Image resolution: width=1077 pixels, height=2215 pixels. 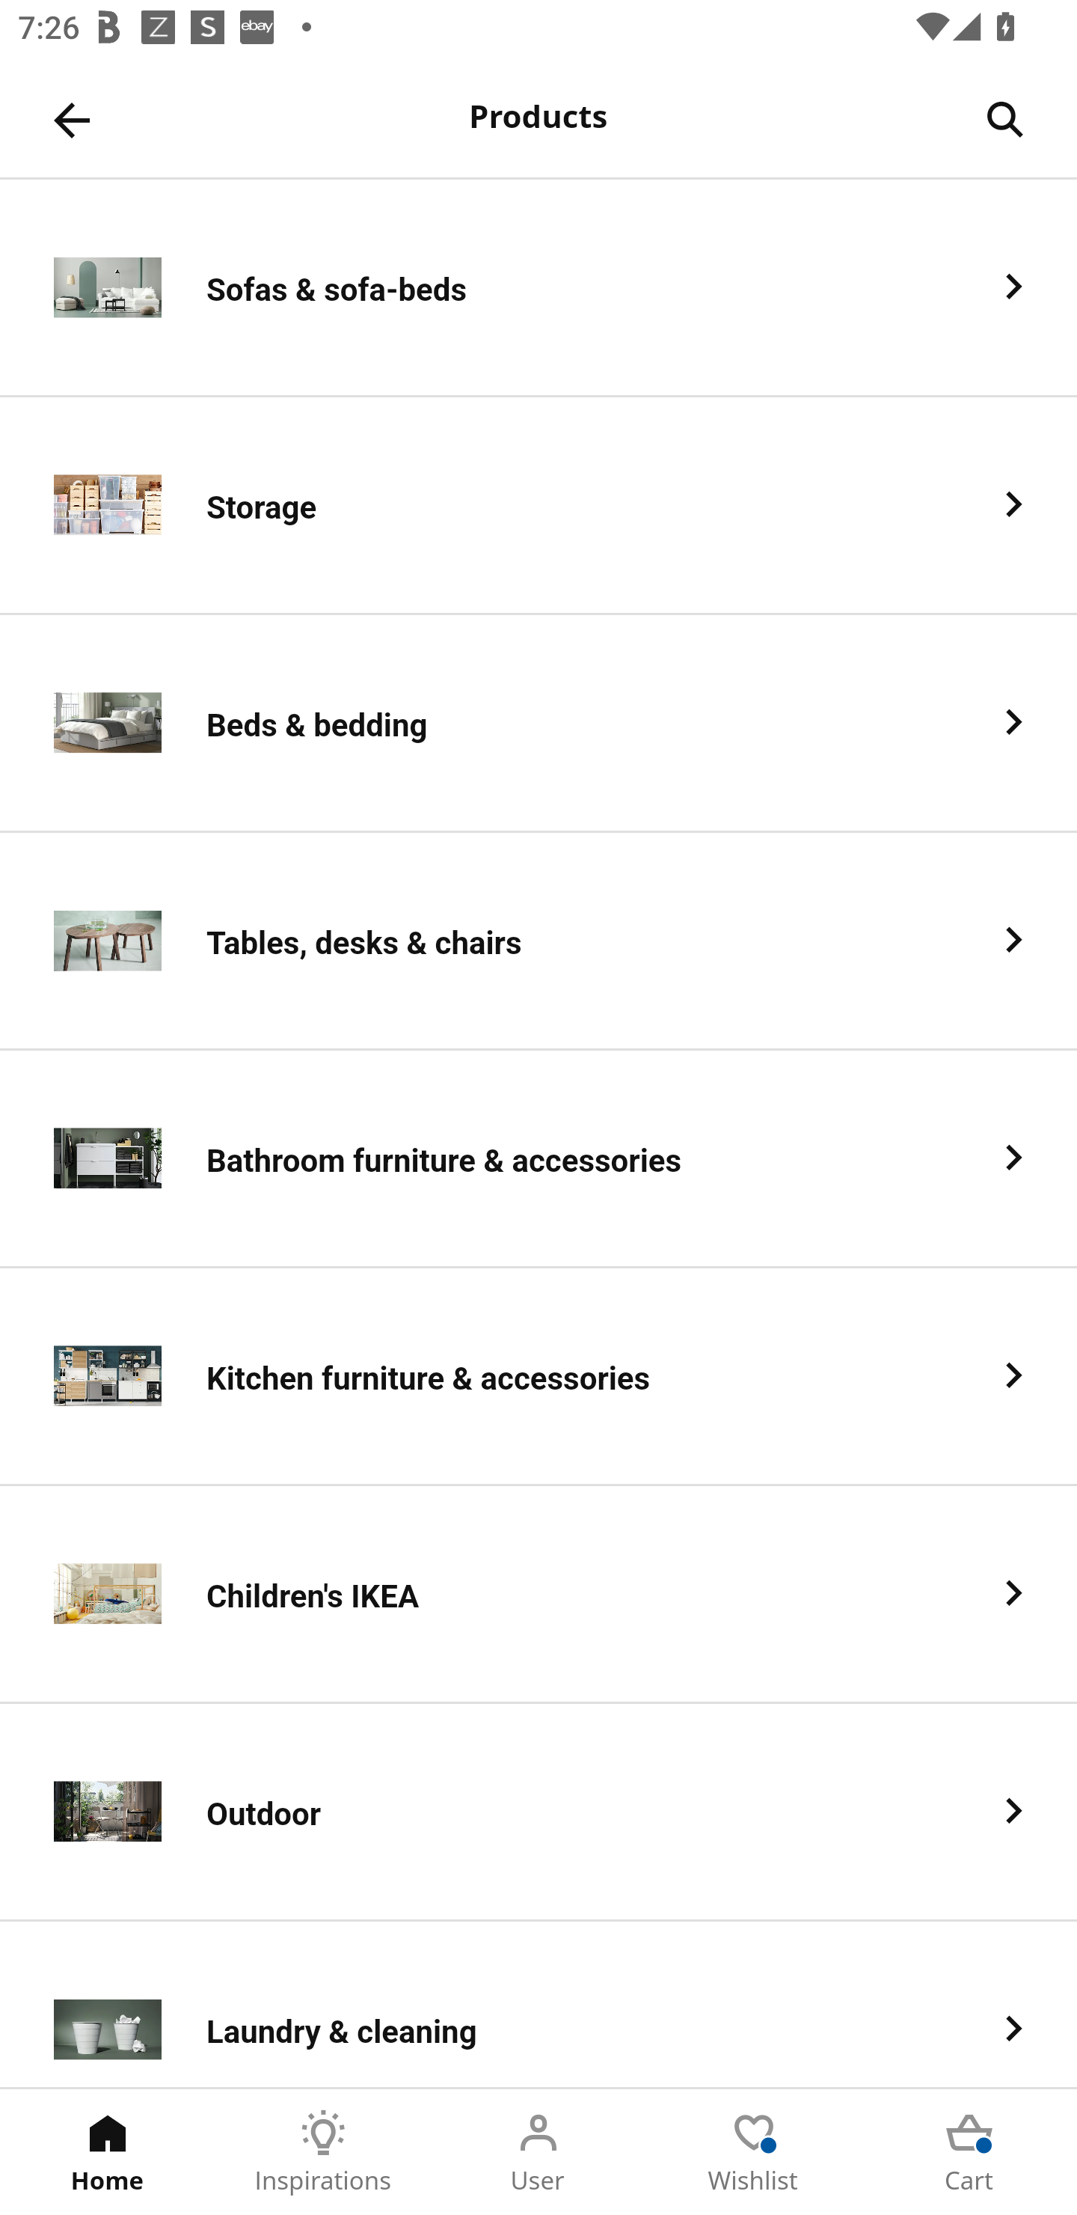 I want to click on Home
Tab 1 of 5, so click(x=108, y=2152).